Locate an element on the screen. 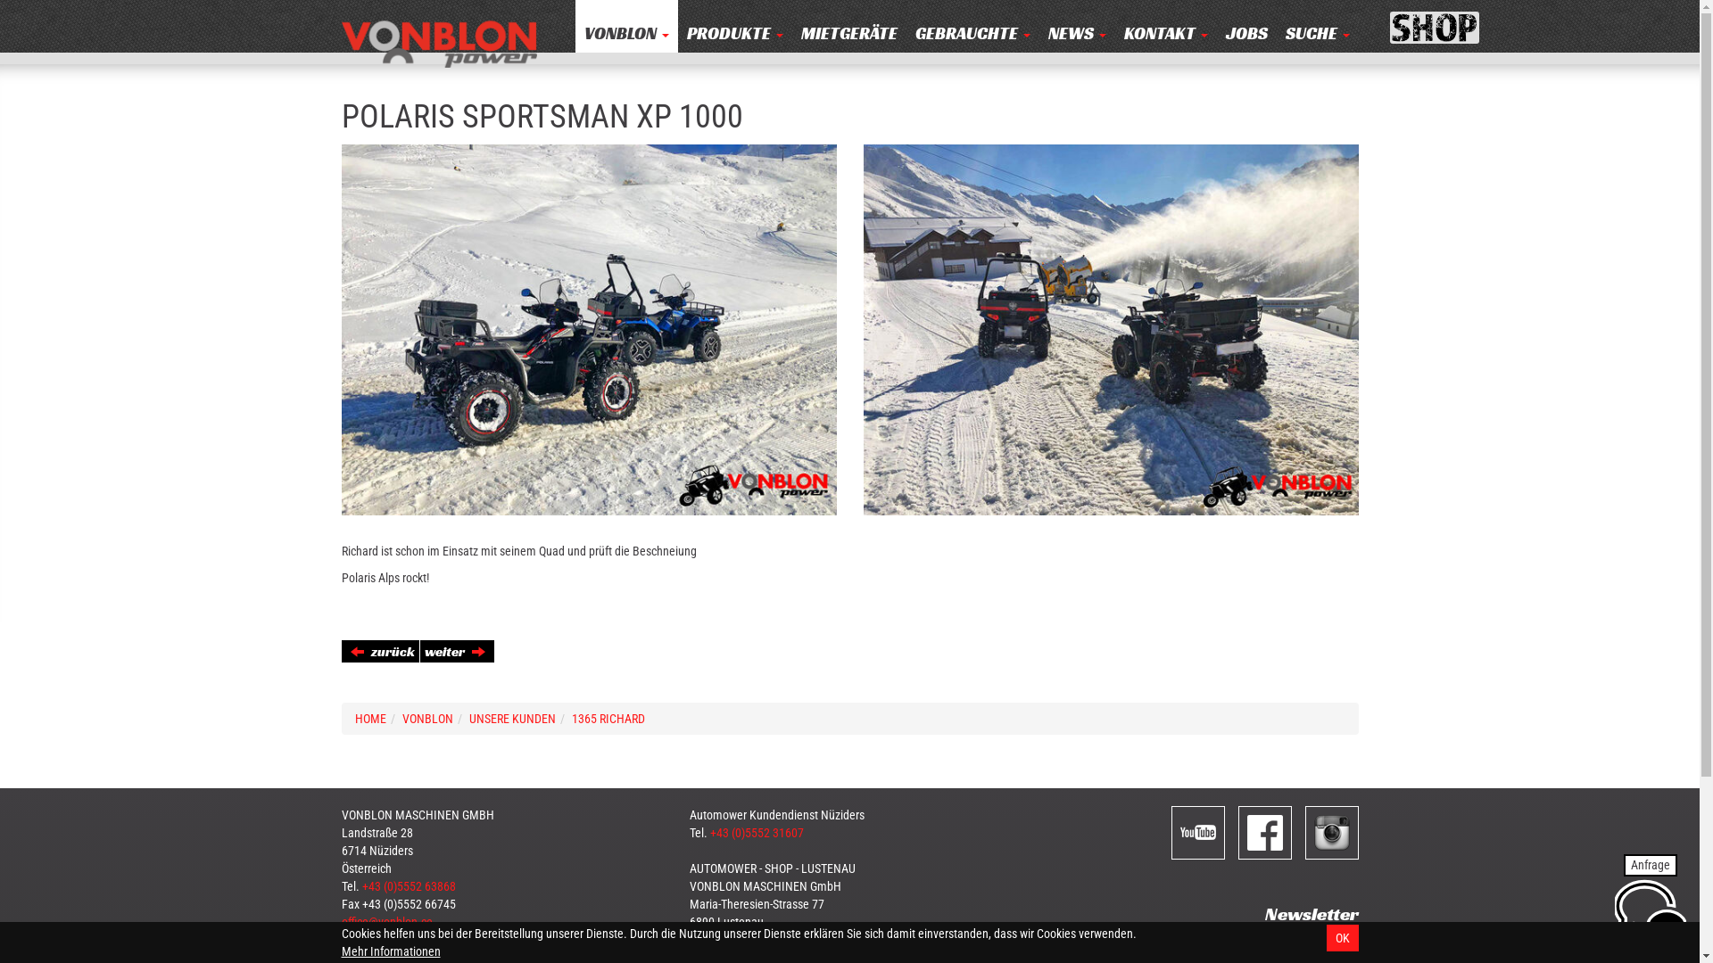  weiter is located at coordinates (457, 651).